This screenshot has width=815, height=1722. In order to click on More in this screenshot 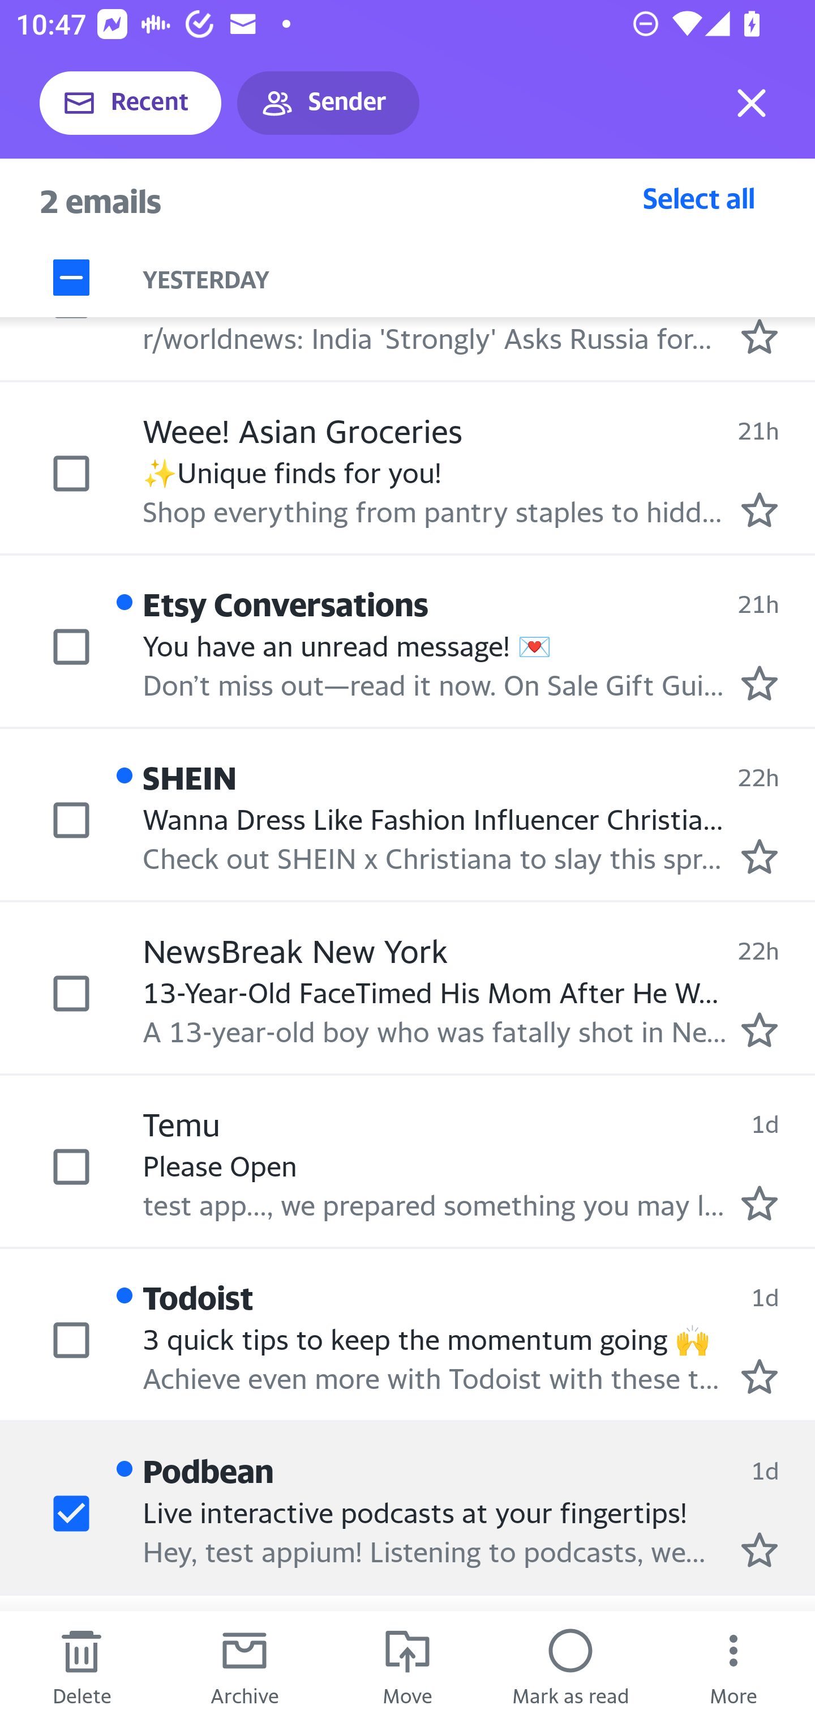, I will do `click(733, 1666)`.